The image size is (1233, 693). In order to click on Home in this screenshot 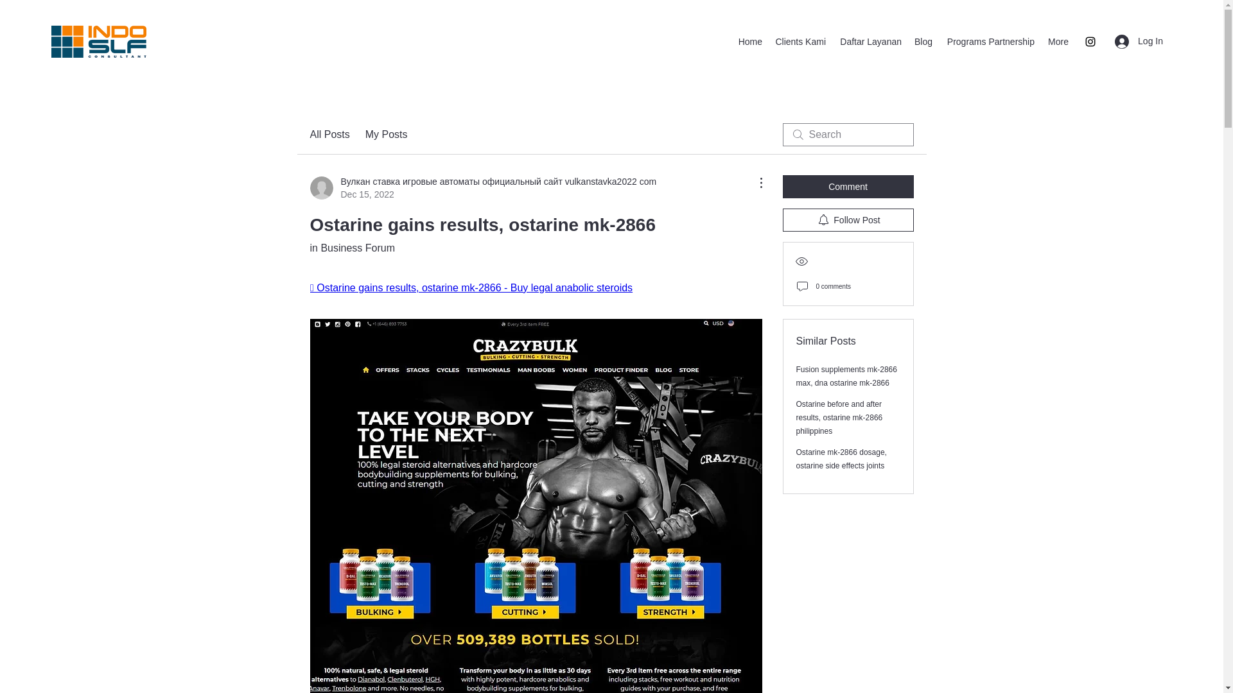, I will do `click(749, 41)`.